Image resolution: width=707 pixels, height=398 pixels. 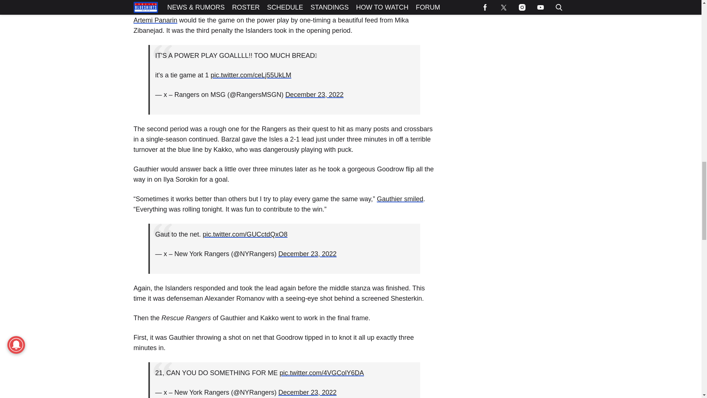 What do you see at coordinates (155, 20) in the screenshot?
I see `Artemi Panarin` at bounding box center [155, 20].